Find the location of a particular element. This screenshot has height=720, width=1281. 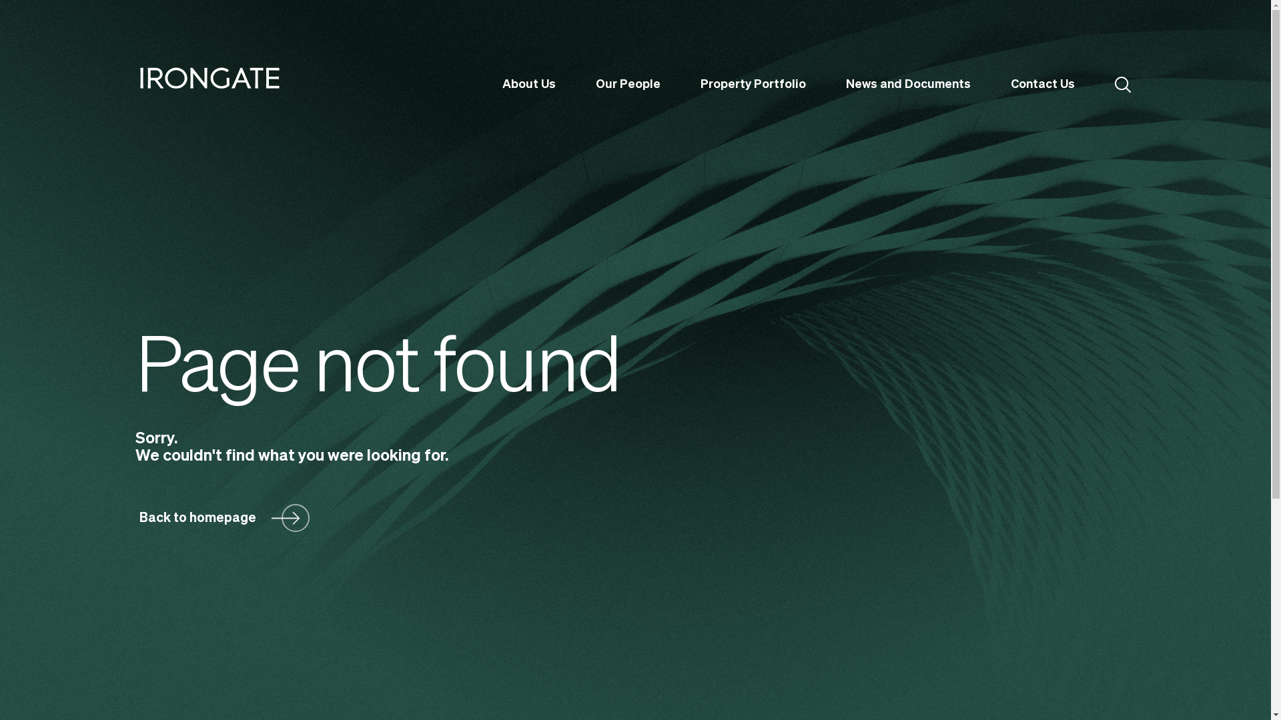

About Us is located at coordinates (529, 81).